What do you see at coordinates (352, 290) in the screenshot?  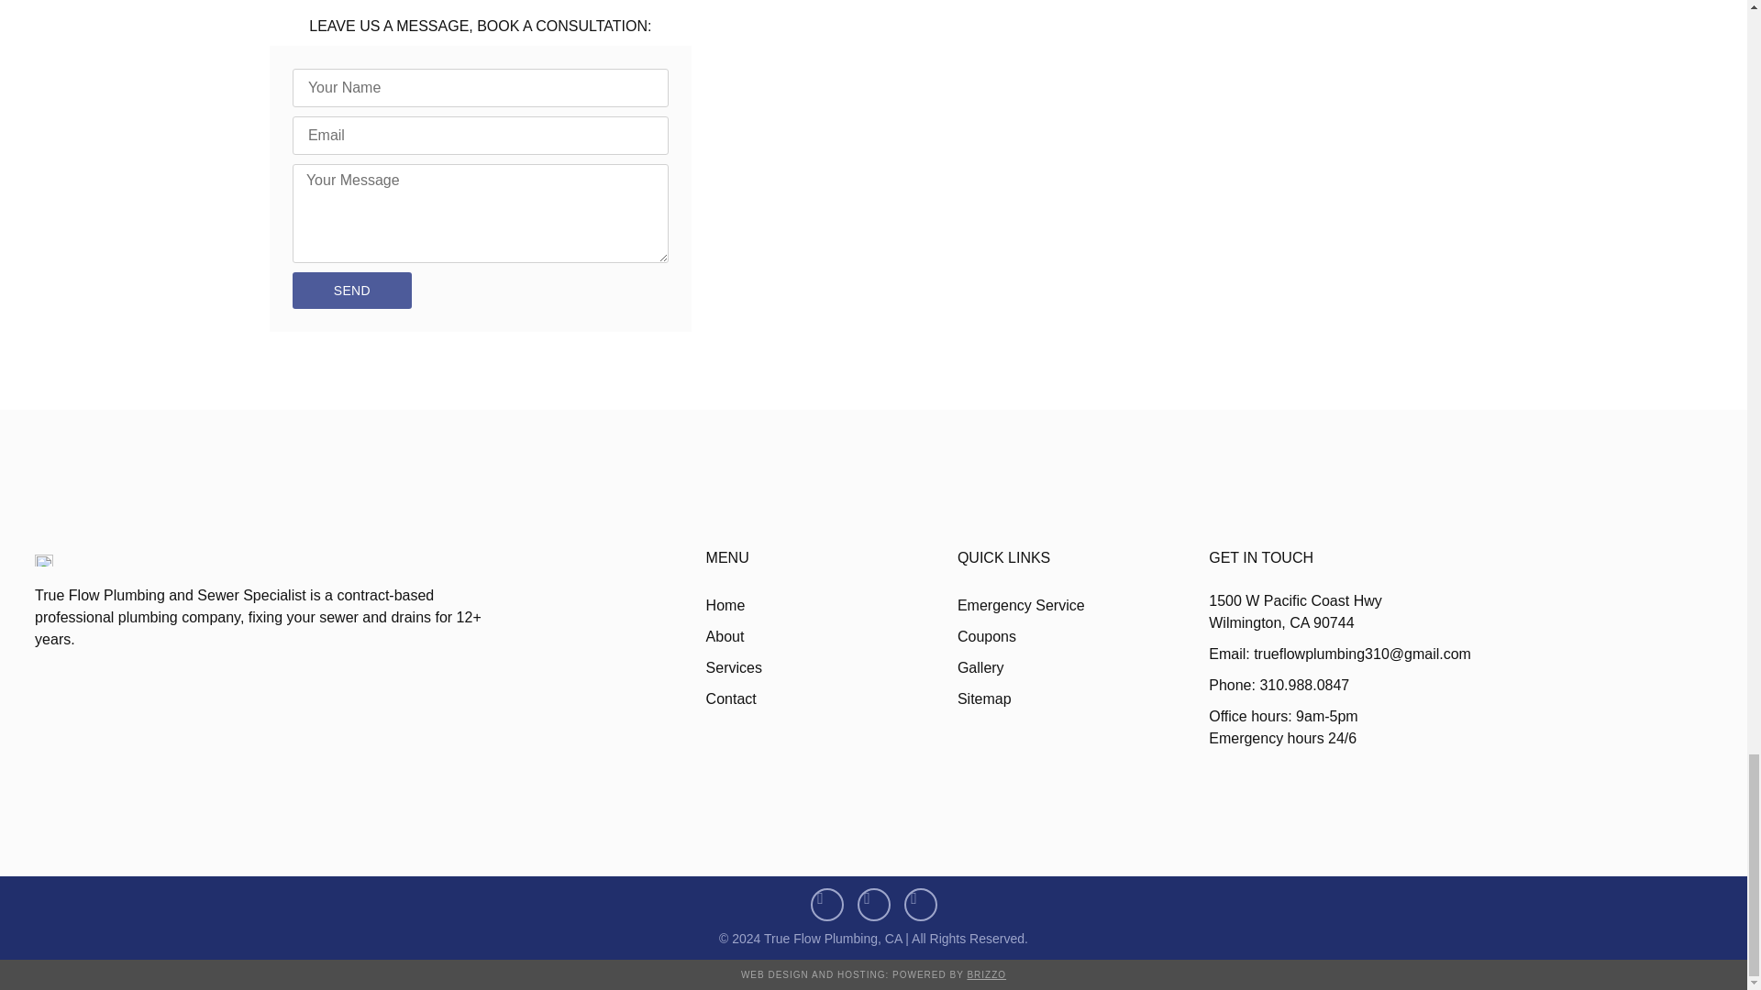 I see `SEND` at bounding box center [352, 290].